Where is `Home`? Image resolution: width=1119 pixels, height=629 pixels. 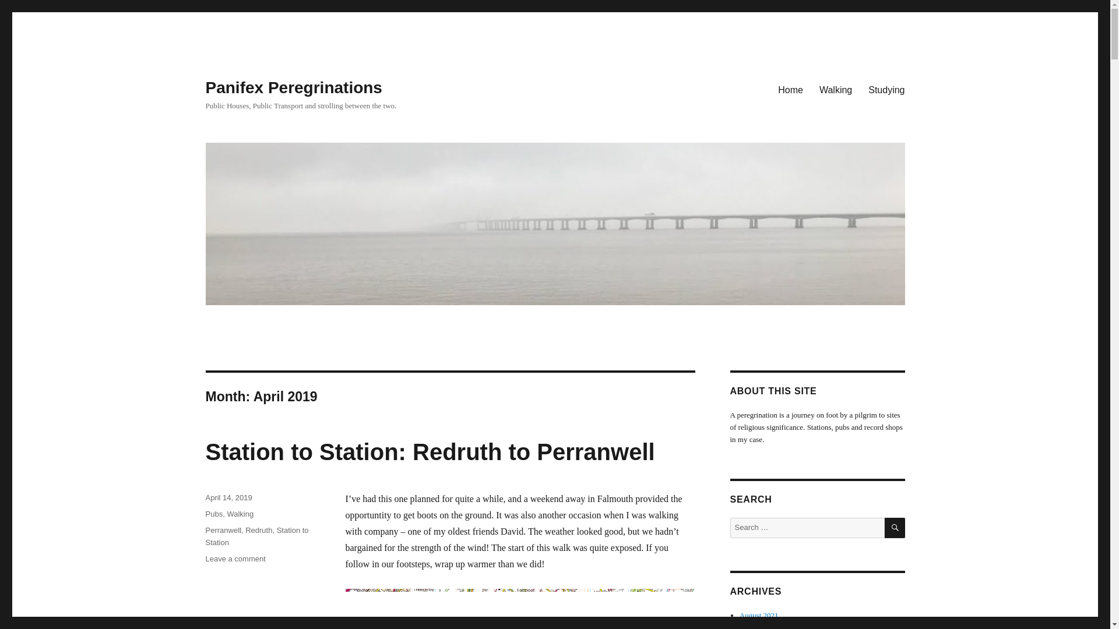 Home is located at coordinates (235, 558).